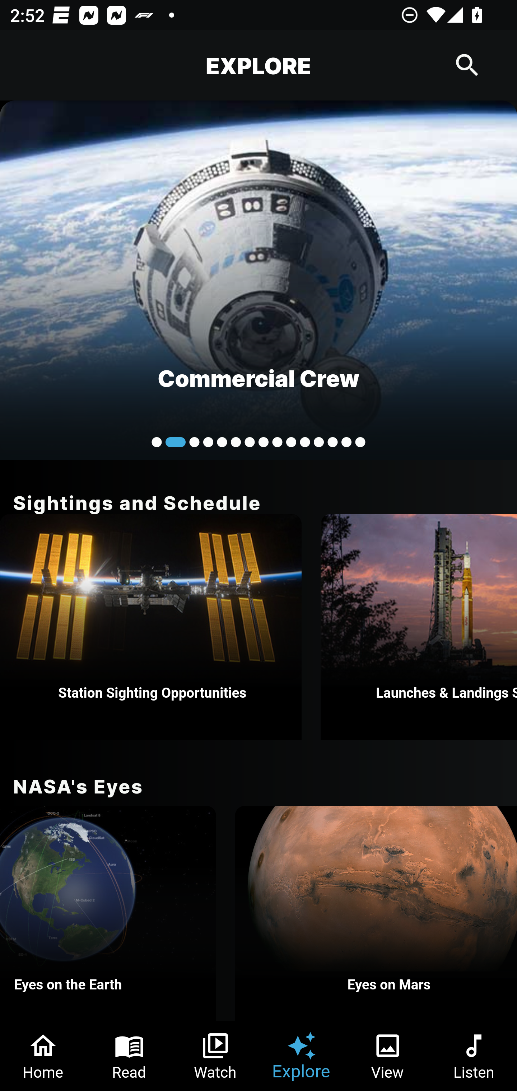 The image size is (517, 1091). What do you see at coordinates (419, 627) in the screenshot?
I see `Launches & Landings Schedule` at bounding box center [419, 627].